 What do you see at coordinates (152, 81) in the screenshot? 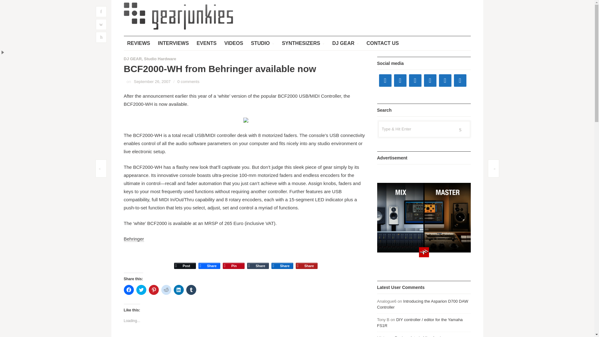
I see `Permalink to BCF2000-WH from Behringer available now` at bounding box center [152, 81].